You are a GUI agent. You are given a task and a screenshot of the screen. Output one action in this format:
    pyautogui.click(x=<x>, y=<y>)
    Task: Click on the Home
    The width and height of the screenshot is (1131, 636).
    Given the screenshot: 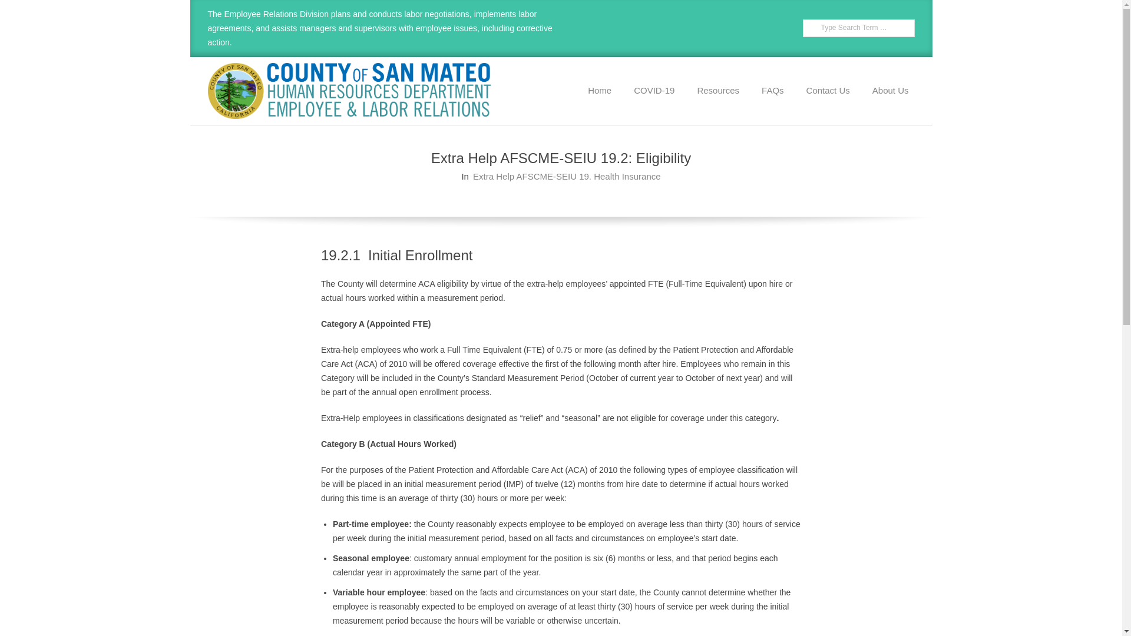 What is the action you would take?
    pyautogui.click(x=600, y=91)
    